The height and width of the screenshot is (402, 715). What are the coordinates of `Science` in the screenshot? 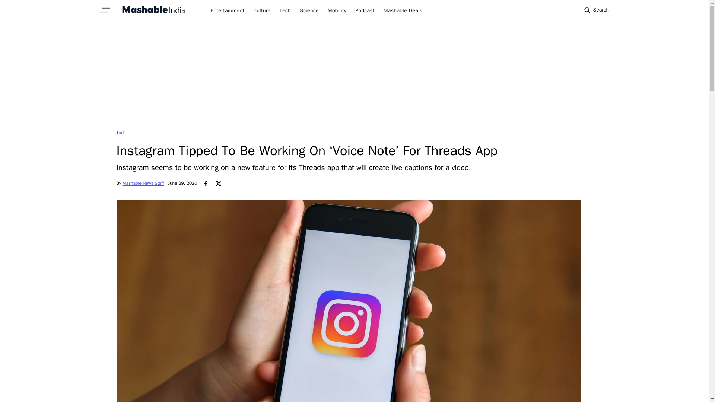 It's located at (309, 10).